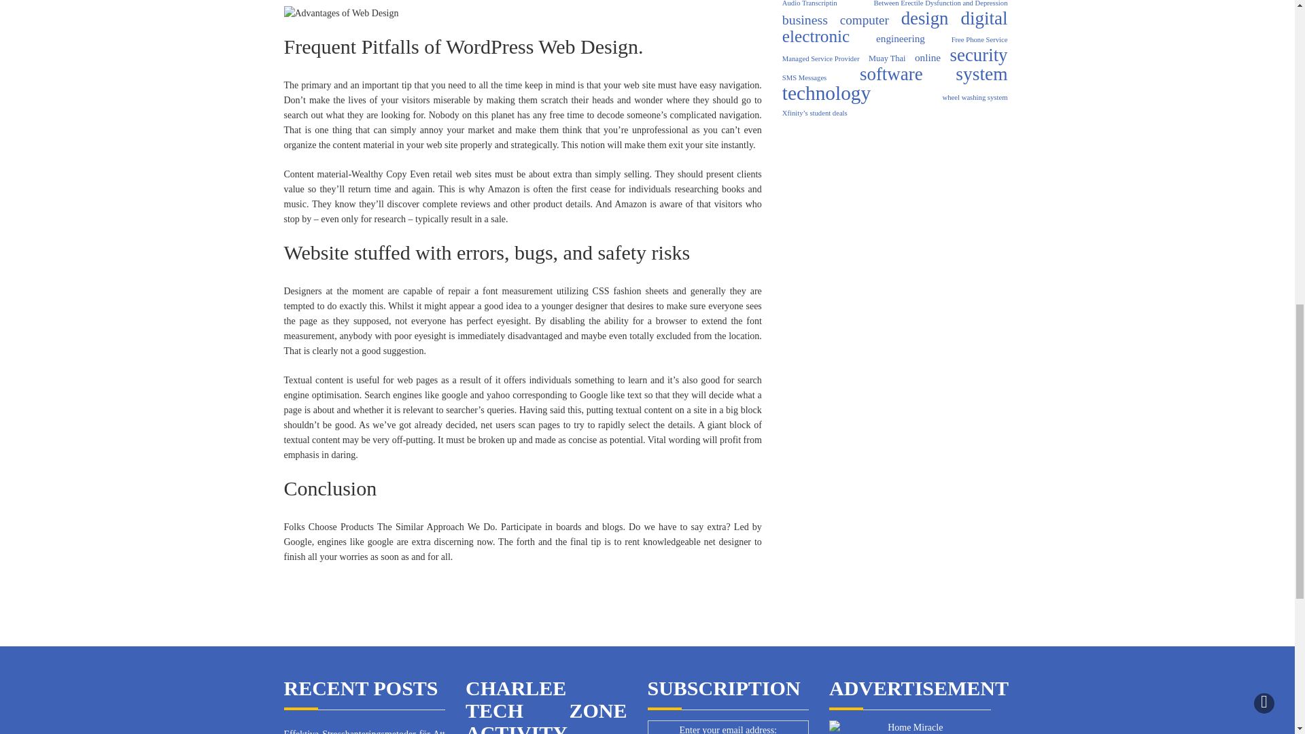  What do you see at coordinates (810, 5) in the screenshot?
I see `Audio Transcriptin` at bounding box center [810, 5].